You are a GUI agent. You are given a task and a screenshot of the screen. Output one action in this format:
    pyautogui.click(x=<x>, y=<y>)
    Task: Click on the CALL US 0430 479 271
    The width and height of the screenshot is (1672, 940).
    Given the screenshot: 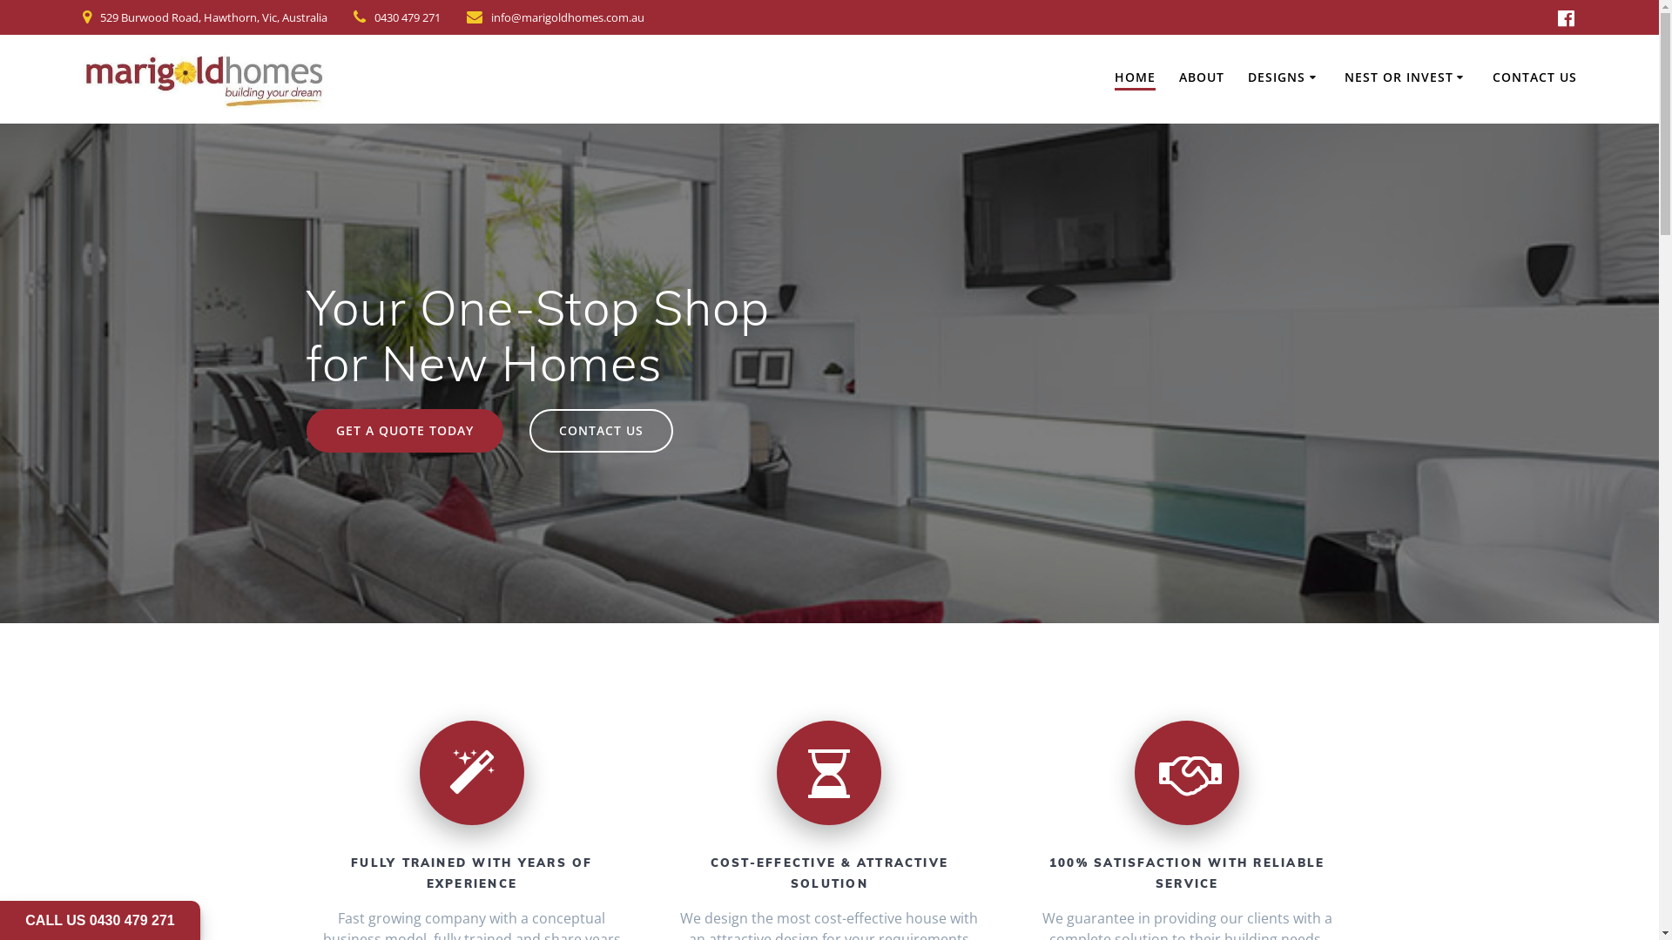 What is the action you would take?
    pyautogui.click(x=99, y=921)
    